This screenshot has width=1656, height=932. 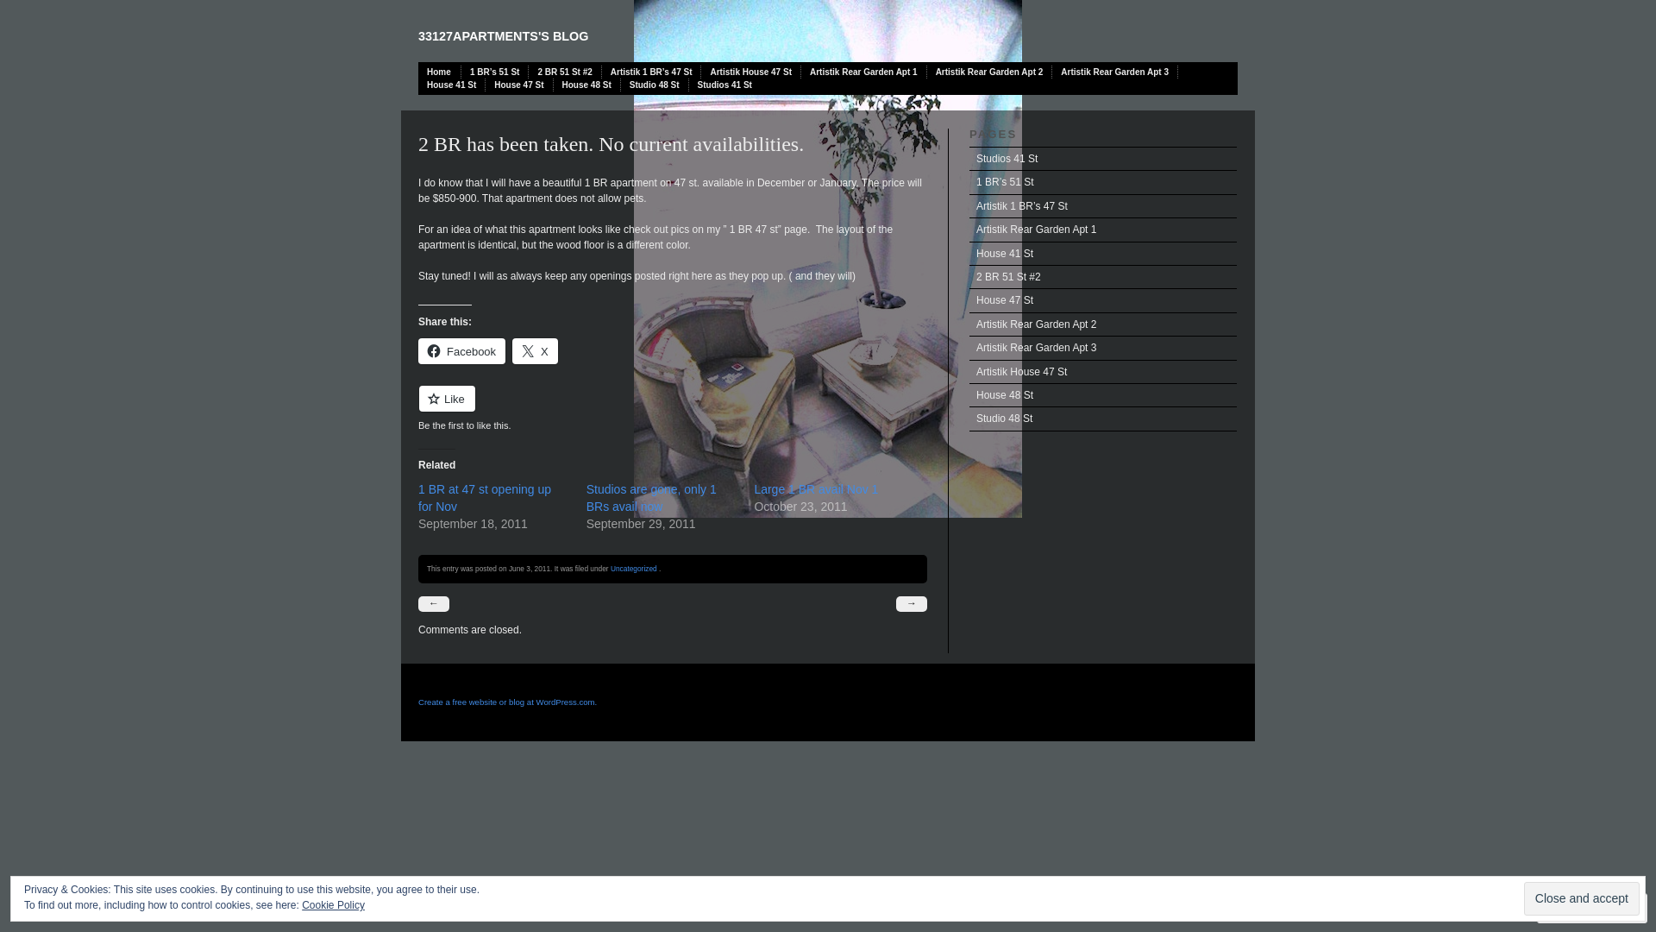 What do you see at coordinates (864, 72) in the screenshot?
I see `Artistik Rear Garden Apt 1` at bounding box center [864, 72].